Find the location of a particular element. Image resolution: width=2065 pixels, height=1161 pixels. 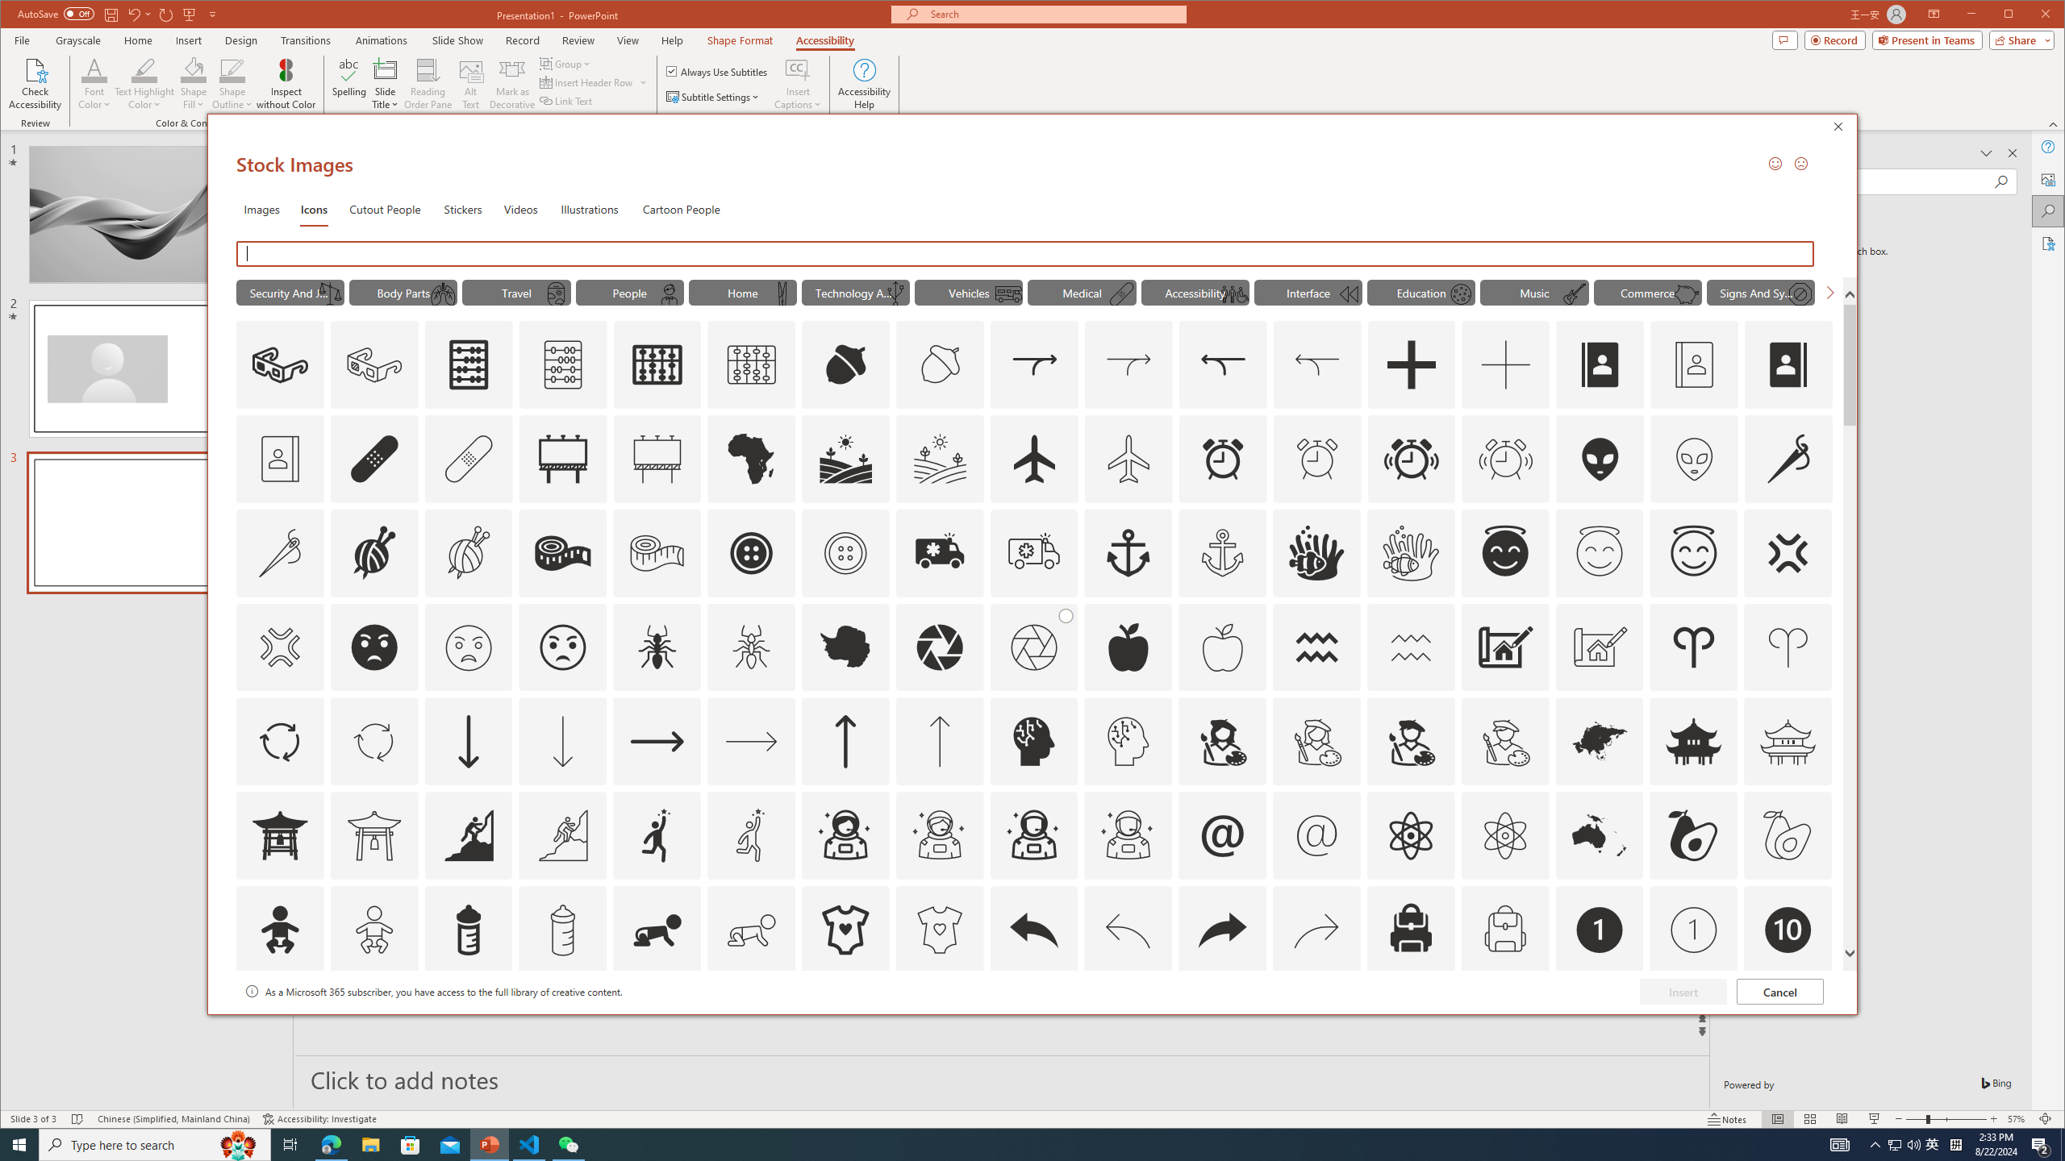

Shape Outline Blue, Accent 1 is located at coordinates (232, 69).